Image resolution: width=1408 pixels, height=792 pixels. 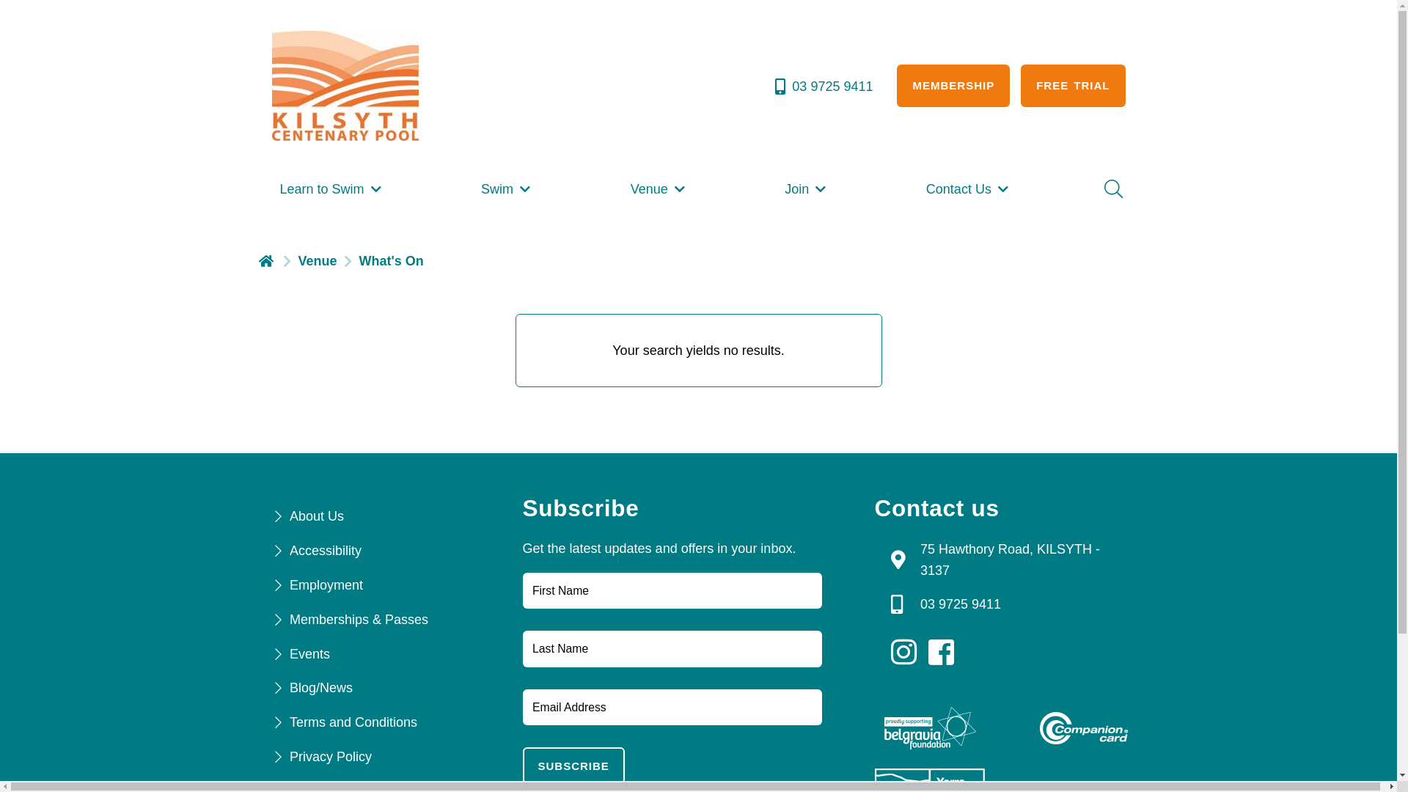 What do you see at coordinates (573, 766) in the screenshot?
I see `subscribe` at bounding box center [573, 766].